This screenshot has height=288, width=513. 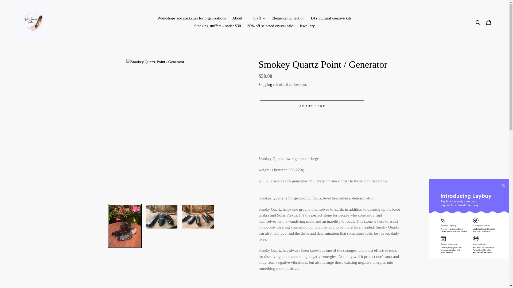 I want to click on DIY cultural creative kits, so click(x=331, y=18).